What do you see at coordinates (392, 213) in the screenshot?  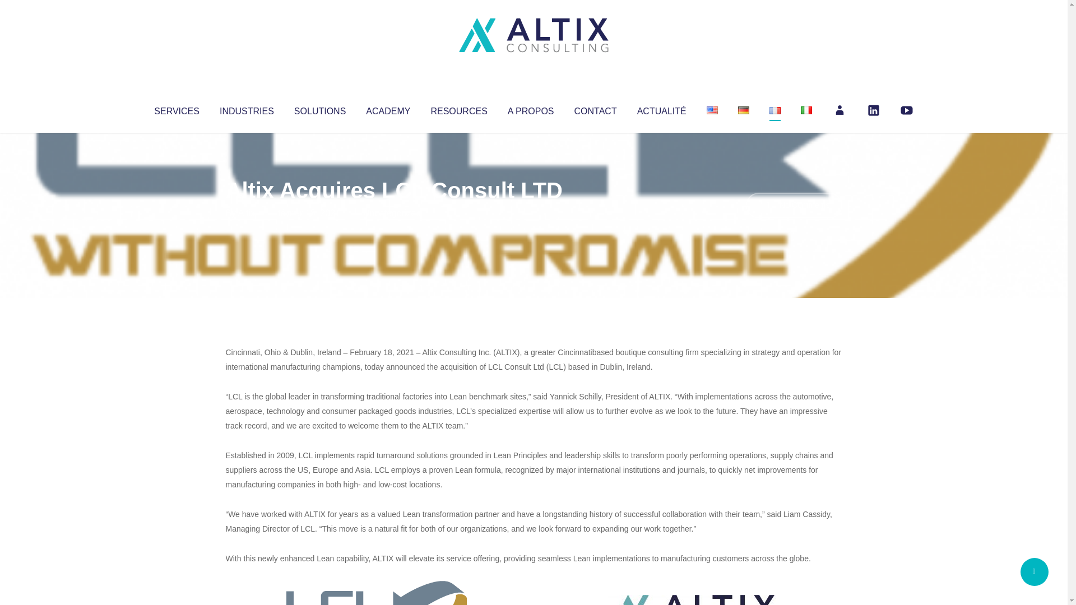 I see `Uncategorized` at bounding box center [392, 213].